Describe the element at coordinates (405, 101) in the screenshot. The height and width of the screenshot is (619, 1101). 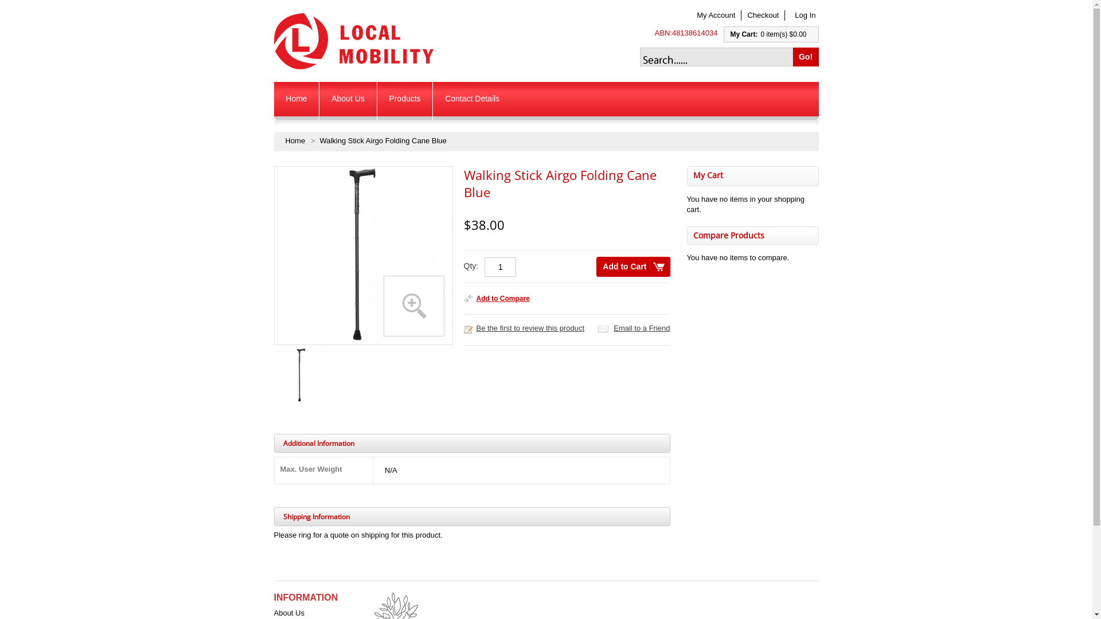
I see `Products` at that location.